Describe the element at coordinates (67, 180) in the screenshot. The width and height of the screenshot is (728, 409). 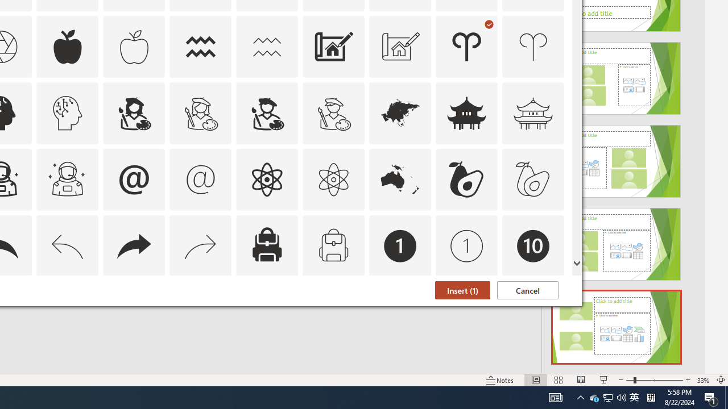
I see `AutomationID: Icons_AstronautMale_M` at that location.